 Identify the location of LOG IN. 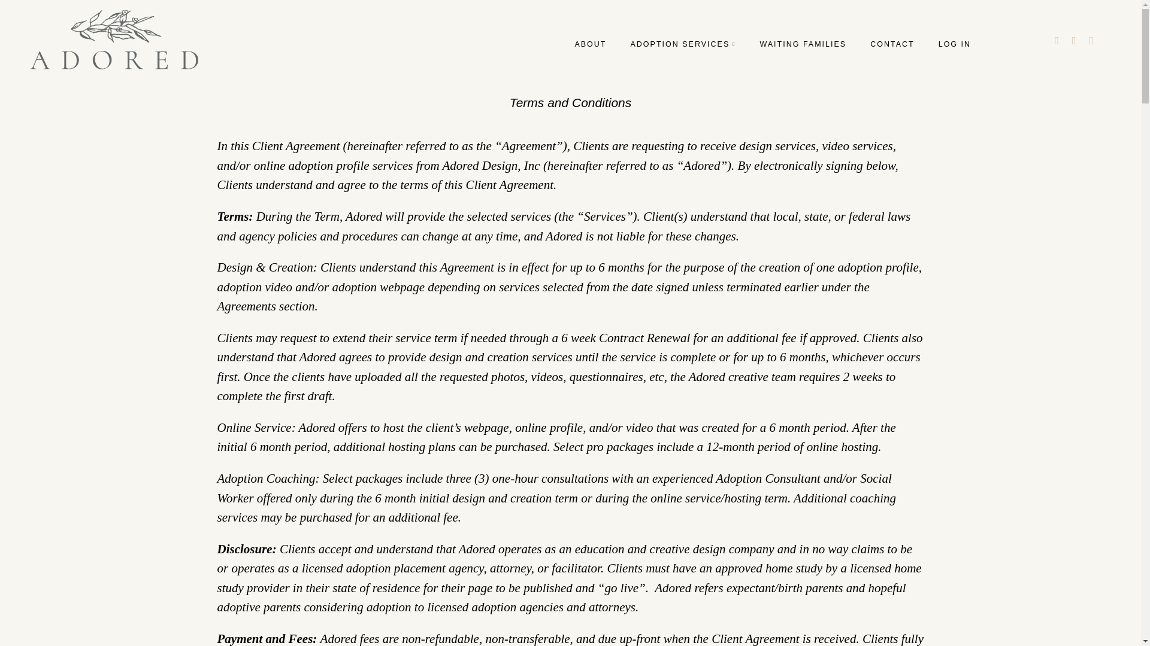
(954, 44).